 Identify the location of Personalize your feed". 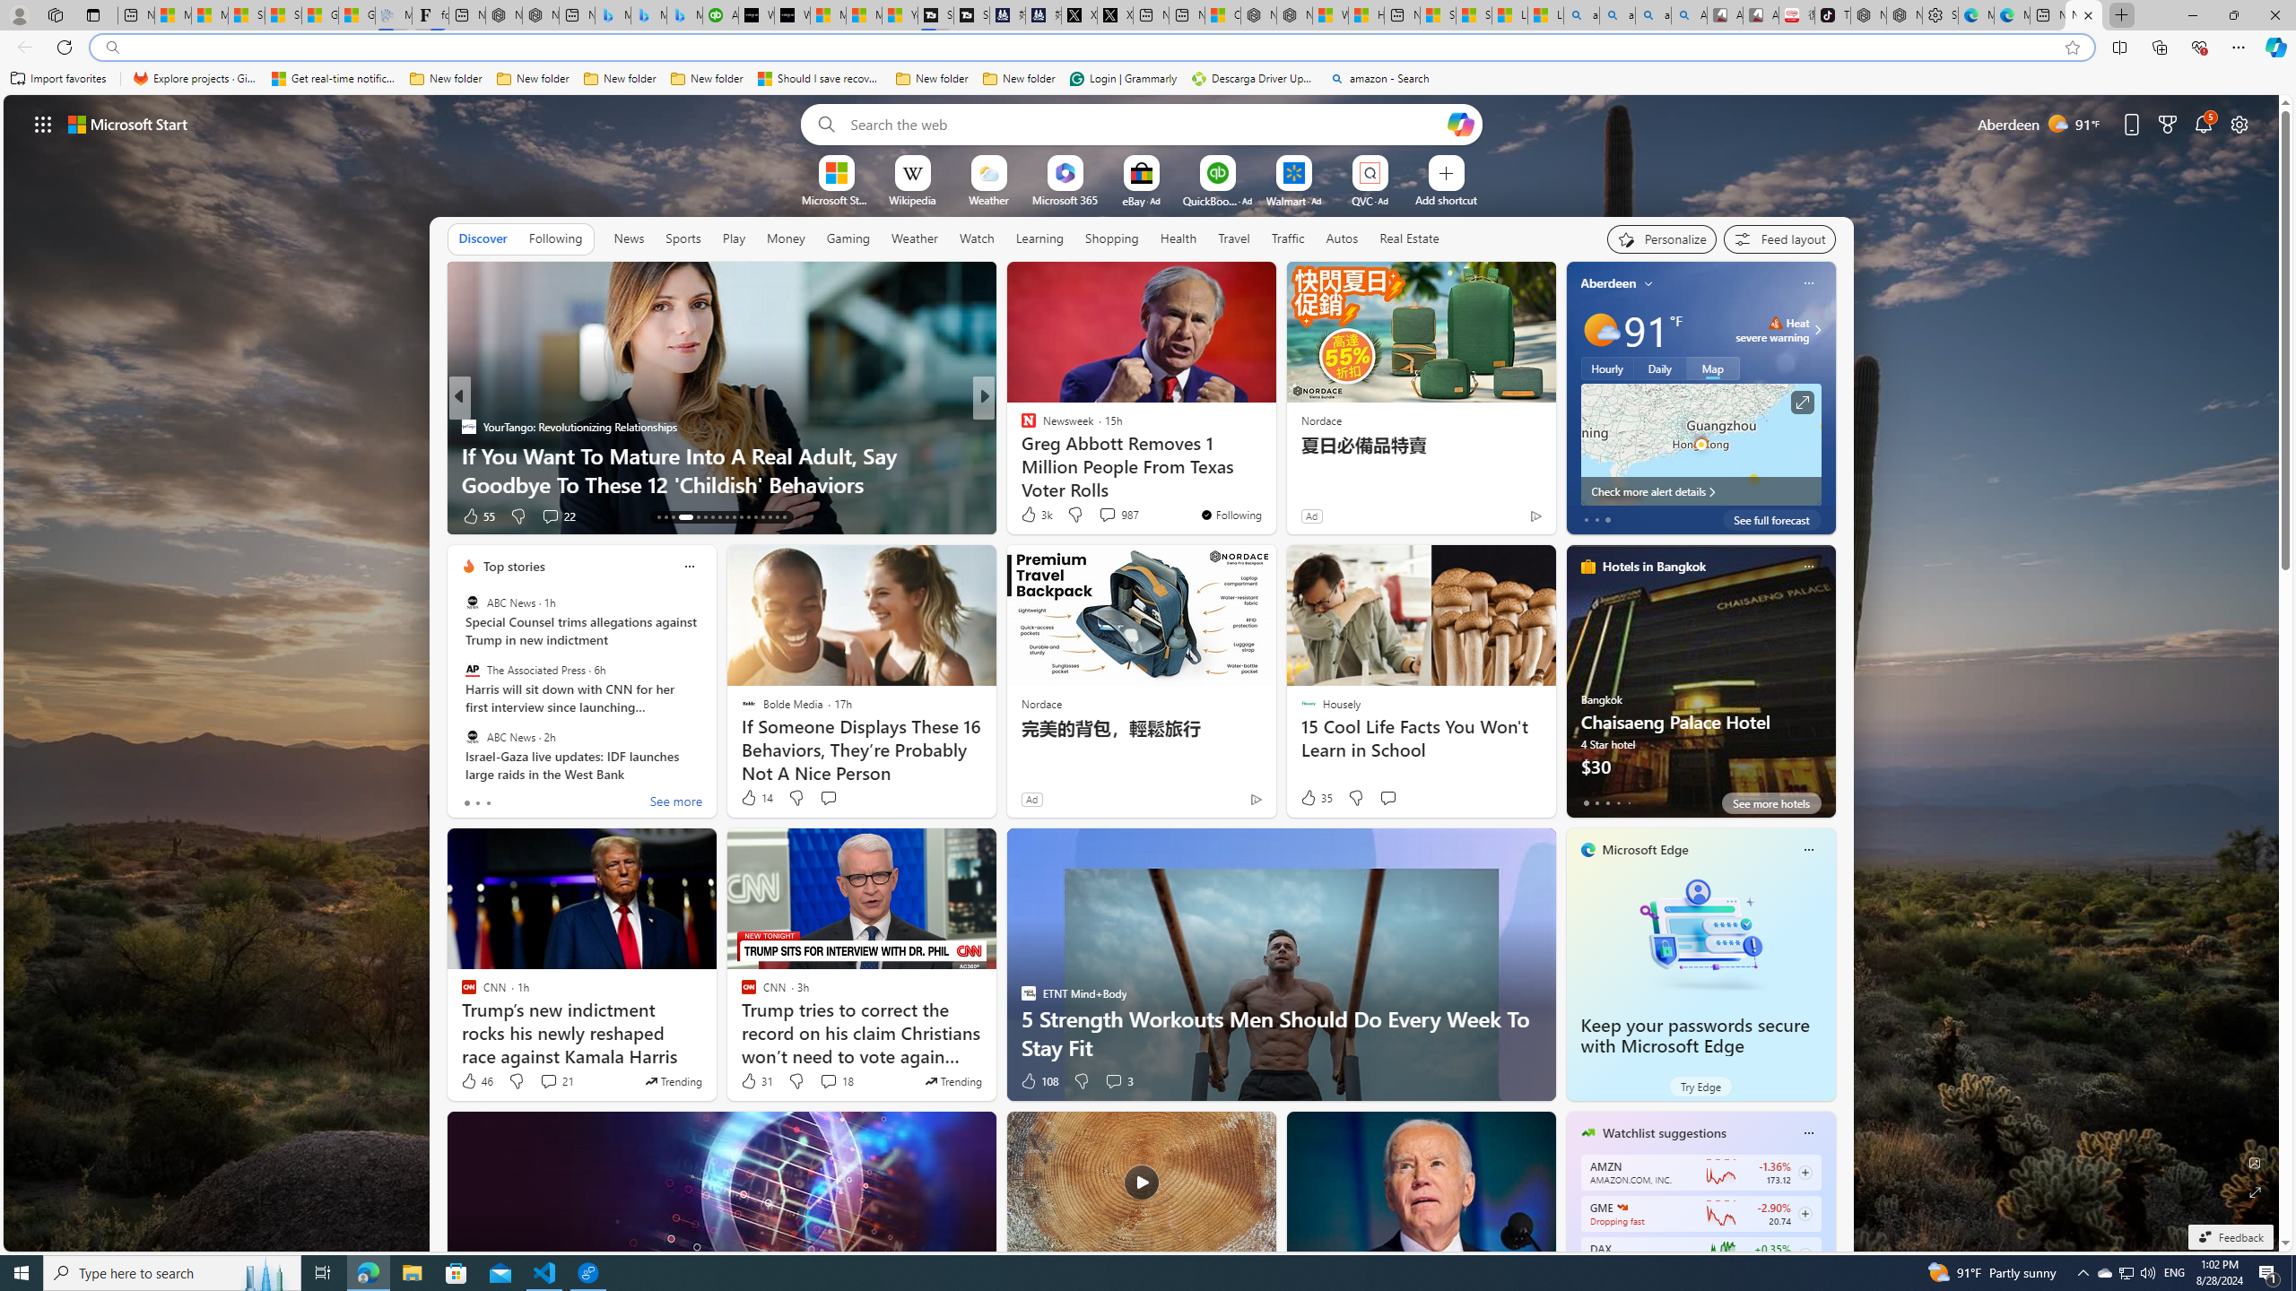
(1662, 238).